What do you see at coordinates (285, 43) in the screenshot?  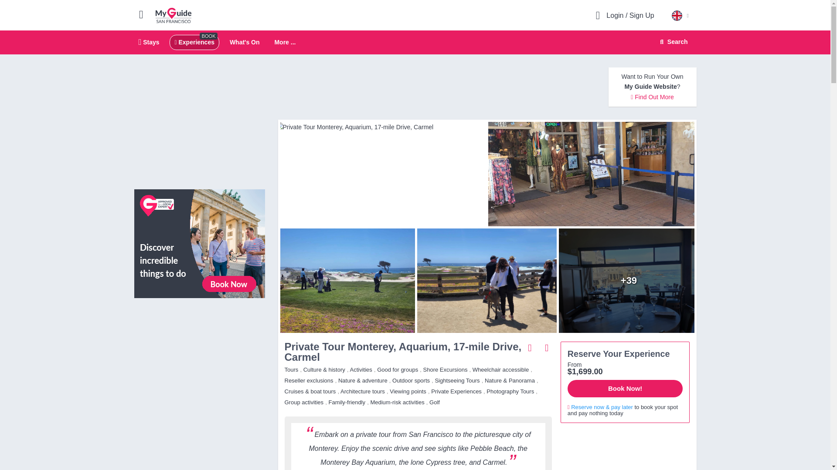 I see `More ...` at bounding box center [285, 43].